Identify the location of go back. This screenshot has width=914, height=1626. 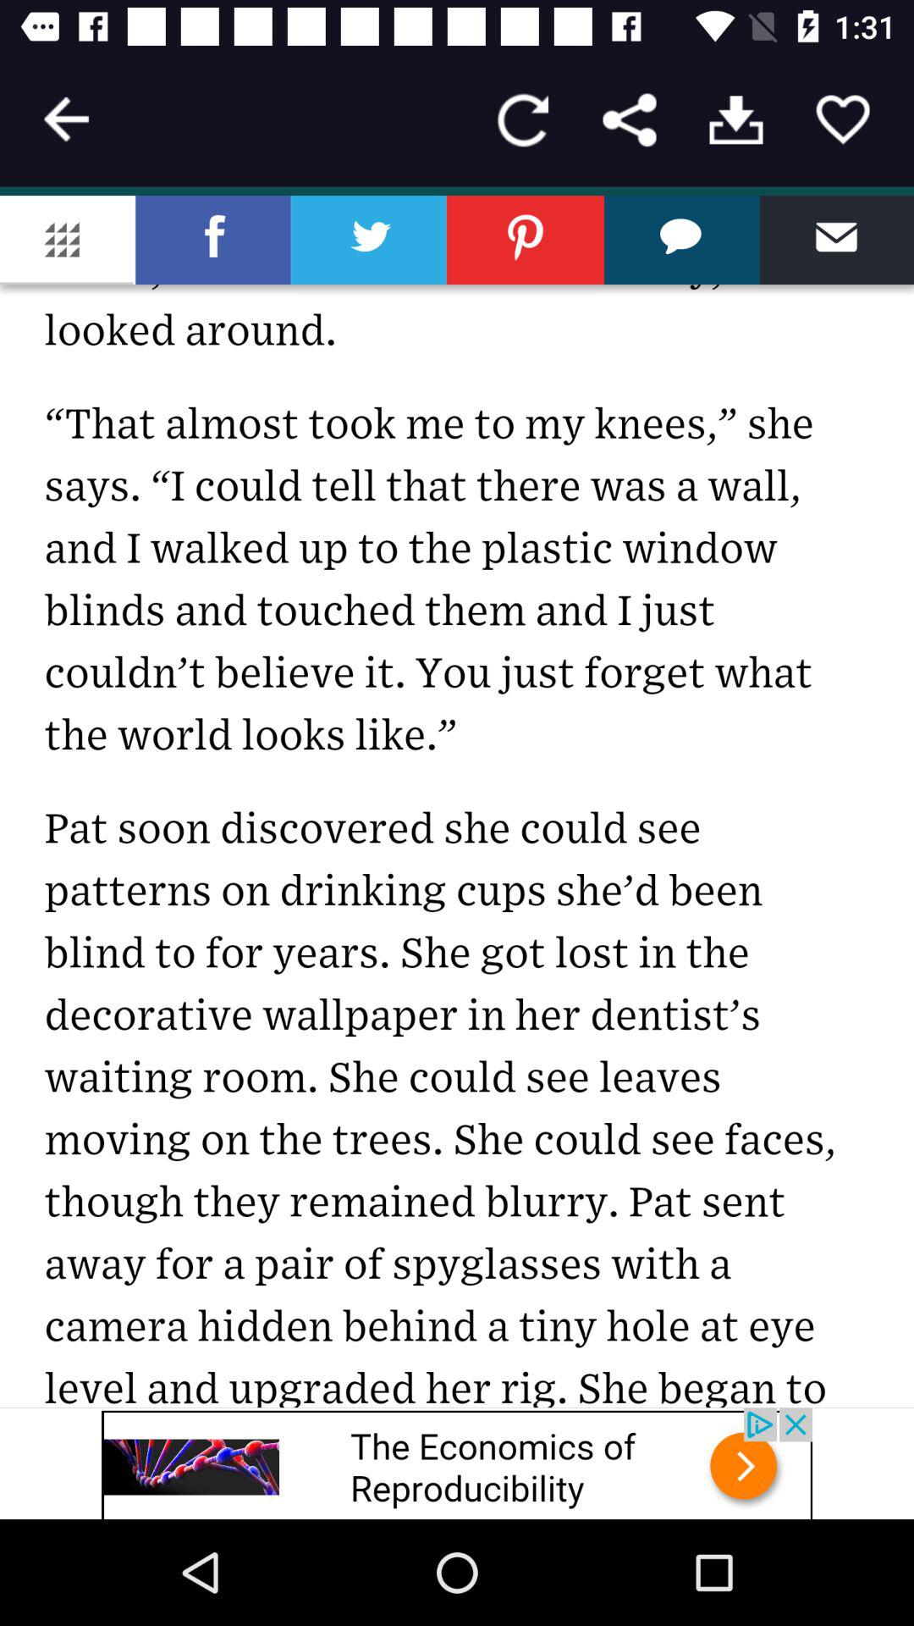
(66, 119).